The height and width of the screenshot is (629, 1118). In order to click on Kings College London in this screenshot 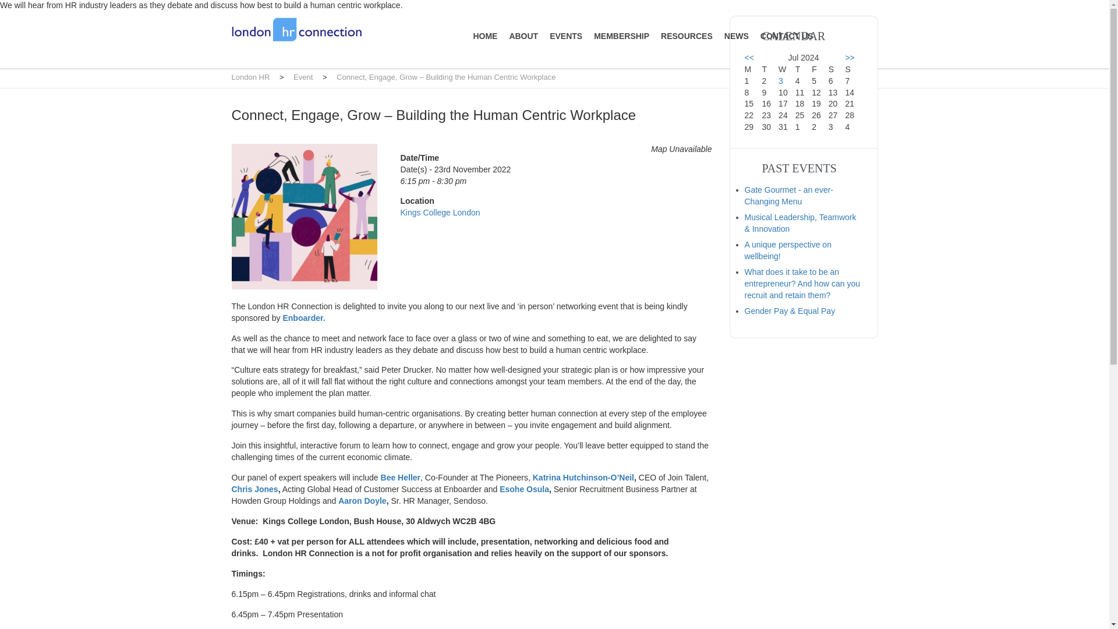, I will do `click(440, 212)`.